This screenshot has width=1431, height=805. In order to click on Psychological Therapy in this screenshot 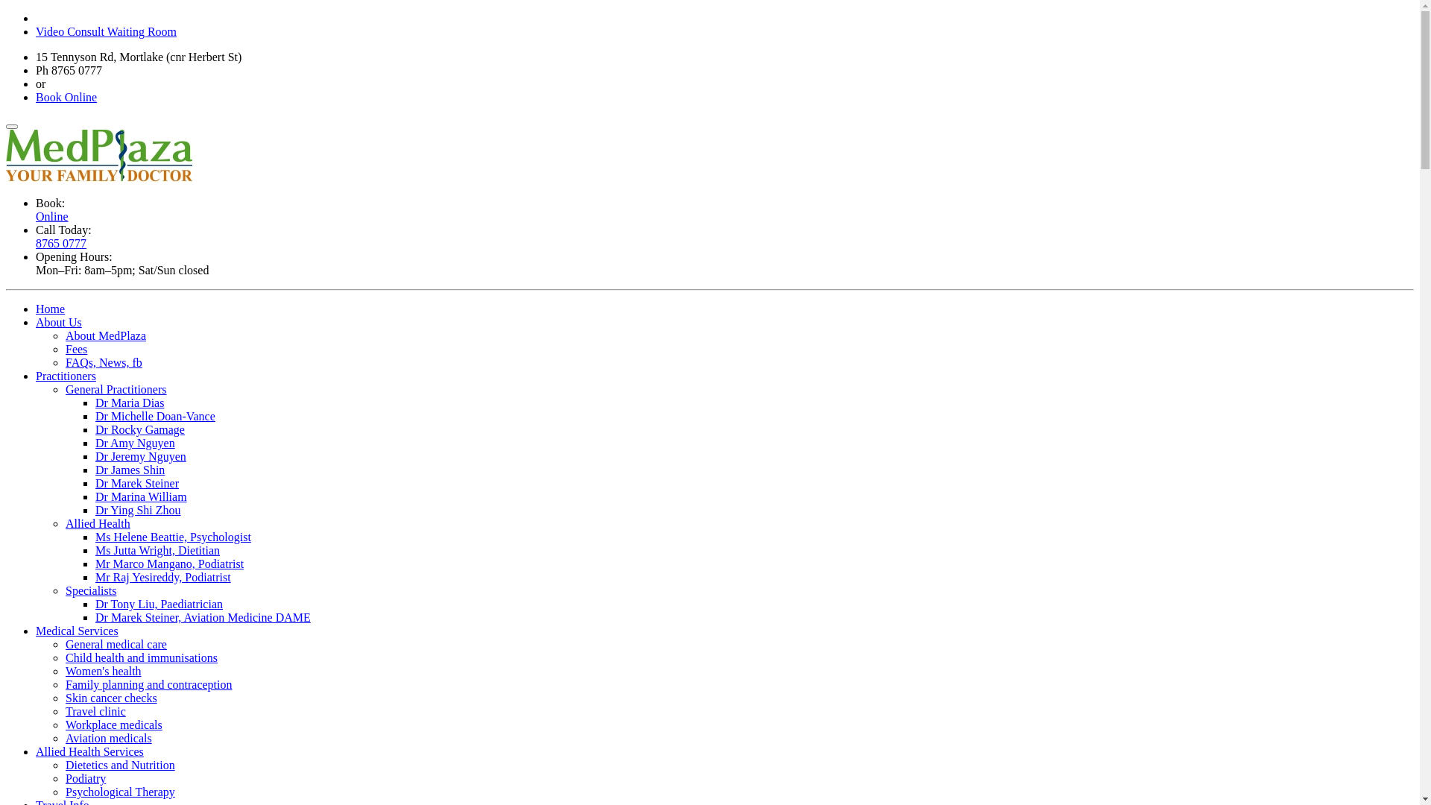, I will do `click(121, 792)`.